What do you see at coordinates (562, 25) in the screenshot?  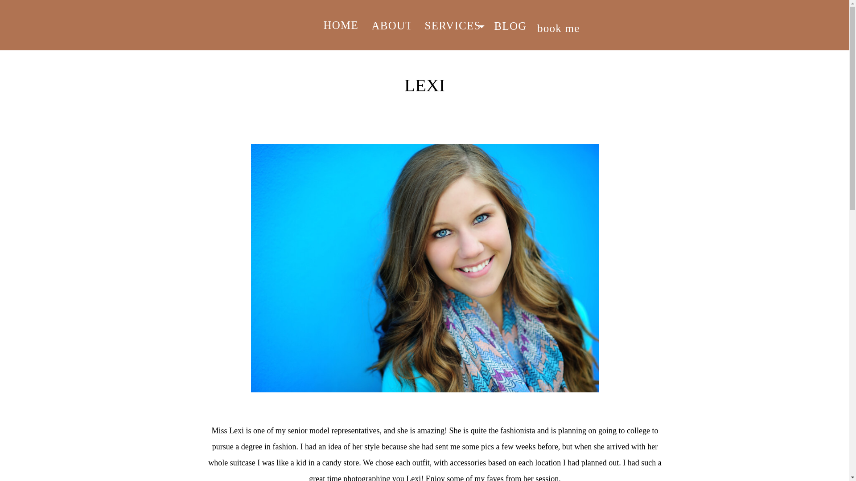 I see ` book me` at bounding box center [562, 25].